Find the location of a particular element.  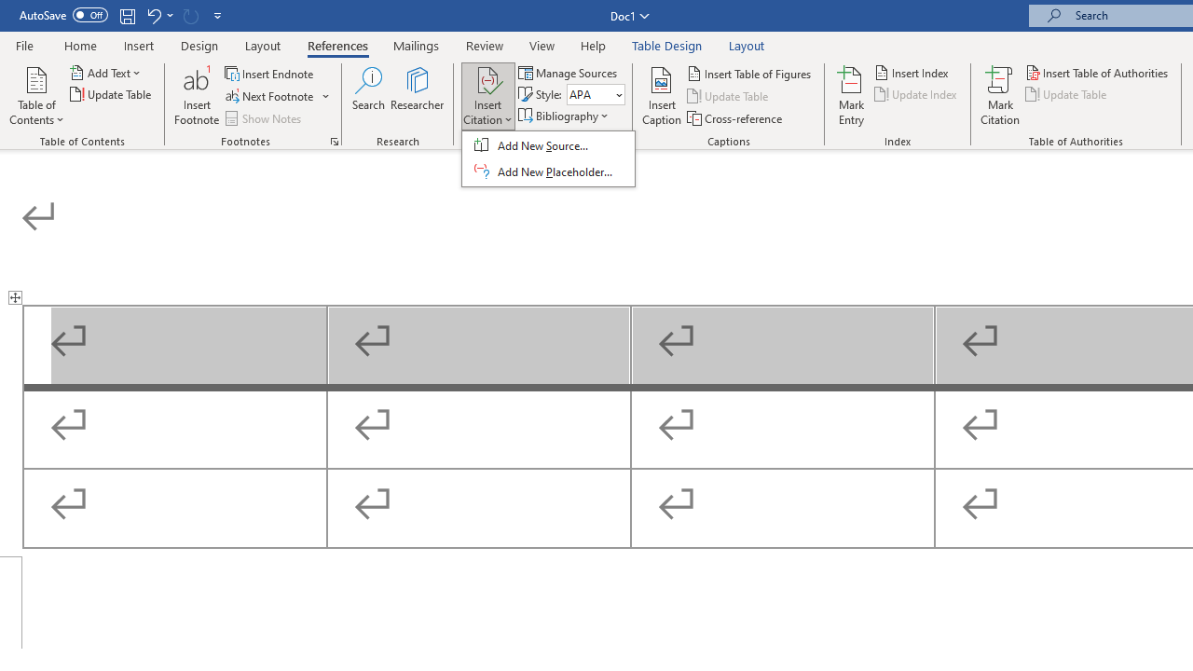

Mark Entry... is located at coordinates (852, 95).